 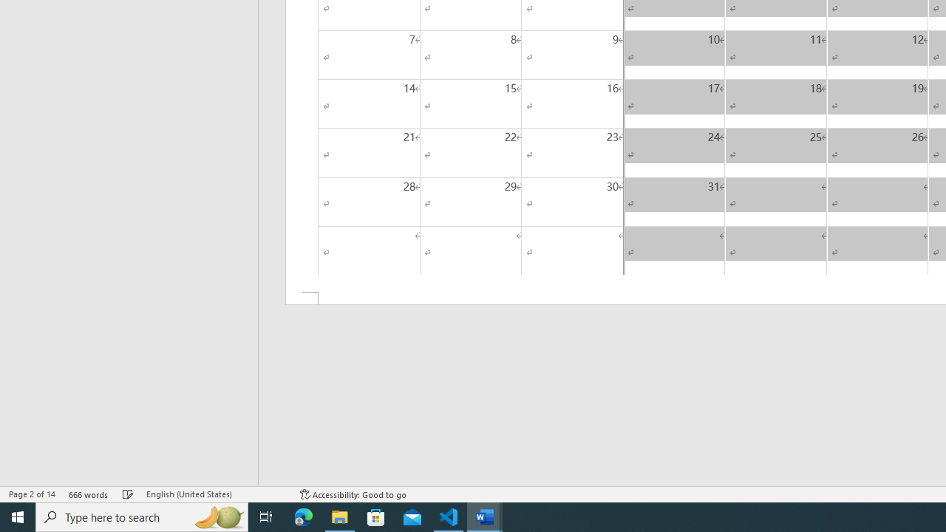 I want to click on Language English (United States), so click(x=216, y=494).